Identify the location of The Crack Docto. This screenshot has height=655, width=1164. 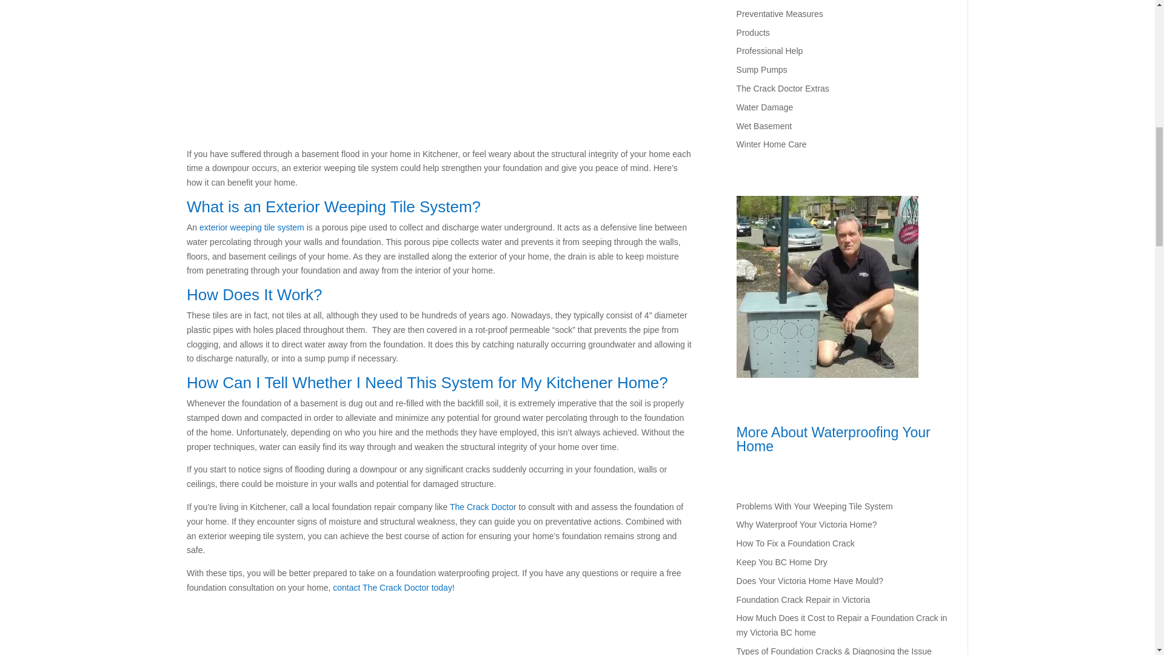
(481, 507).